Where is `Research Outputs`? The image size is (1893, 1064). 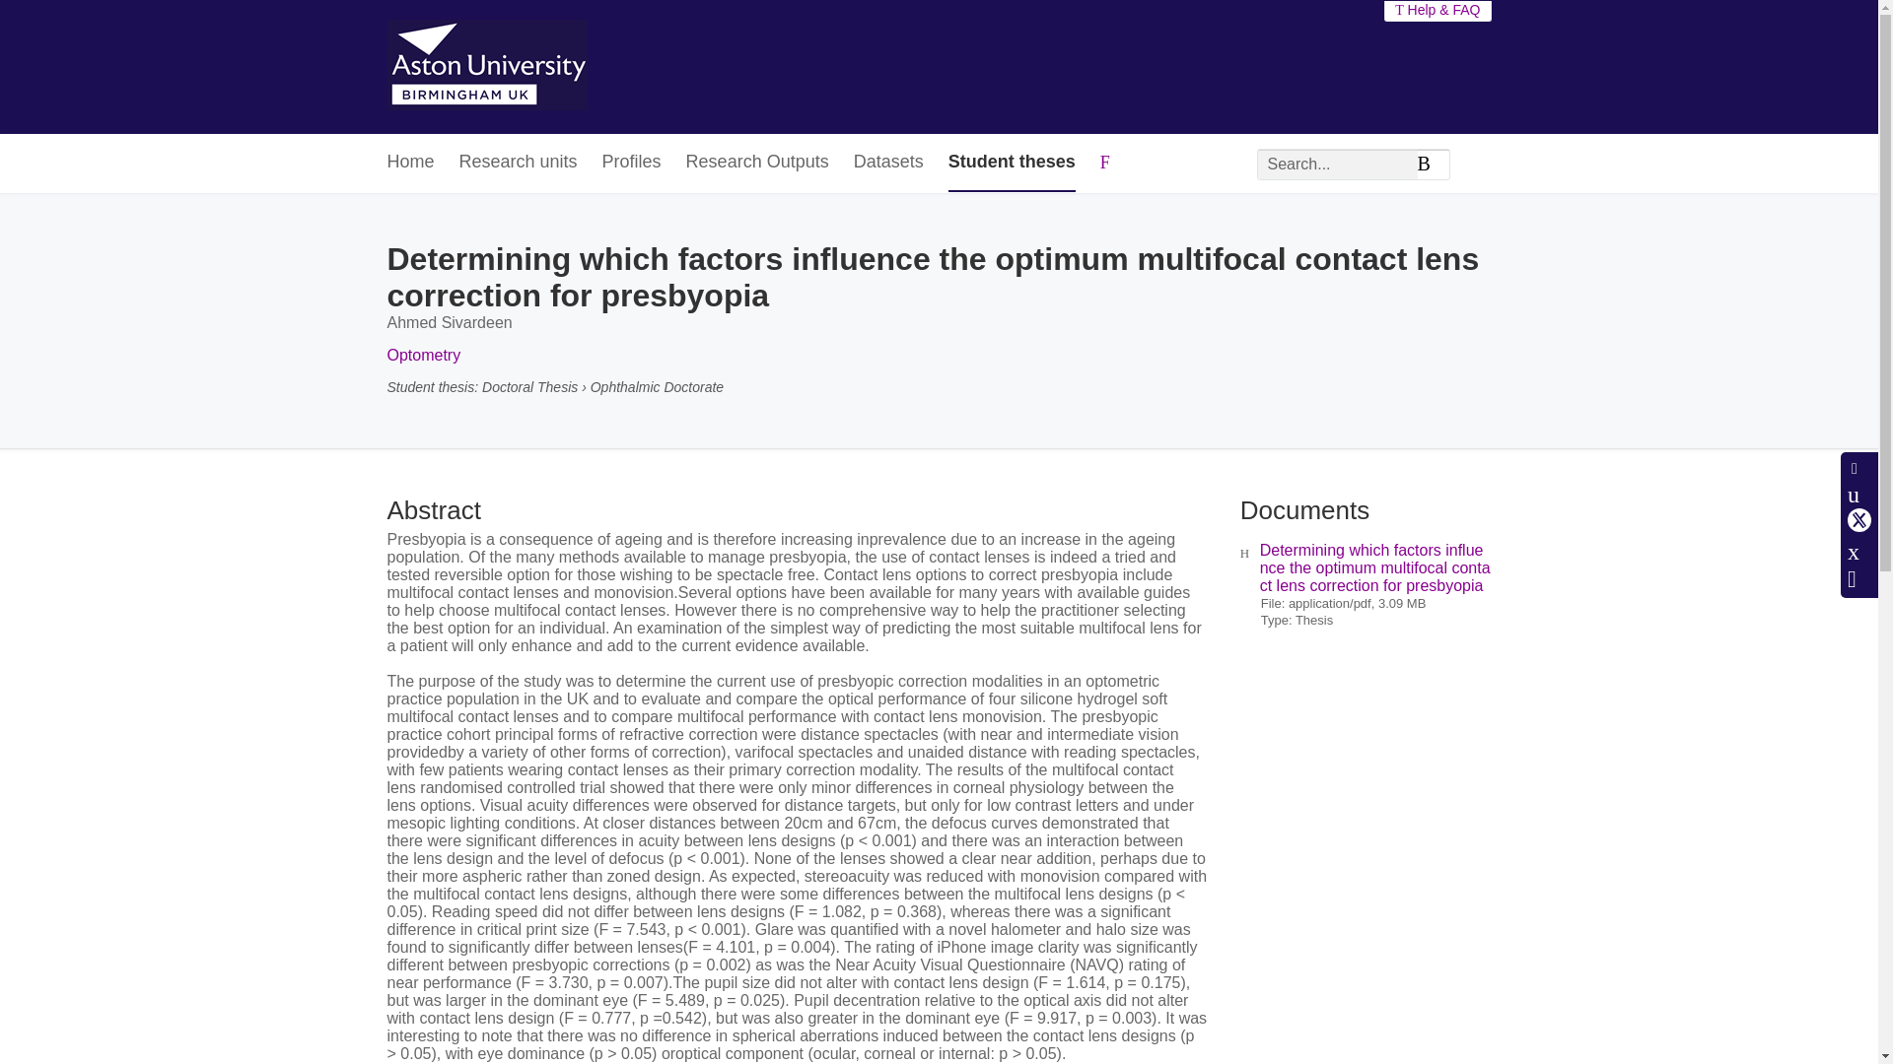
Research Outputs is located at coordinates (757, 164).